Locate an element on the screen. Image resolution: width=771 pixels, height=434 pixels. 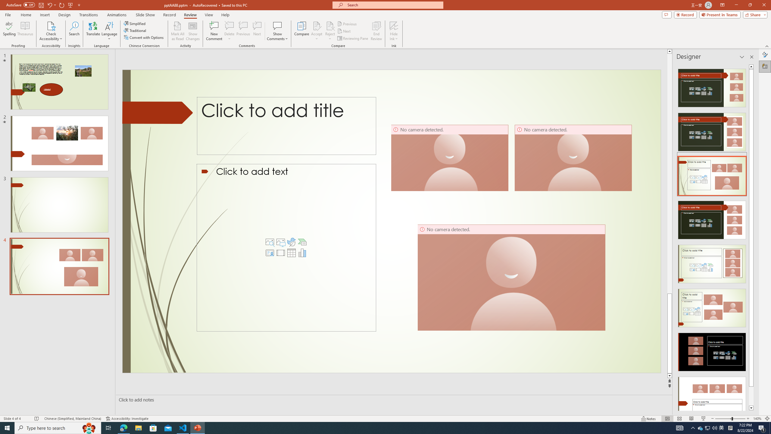
Insert Chart is located at coordinates (302, 253).